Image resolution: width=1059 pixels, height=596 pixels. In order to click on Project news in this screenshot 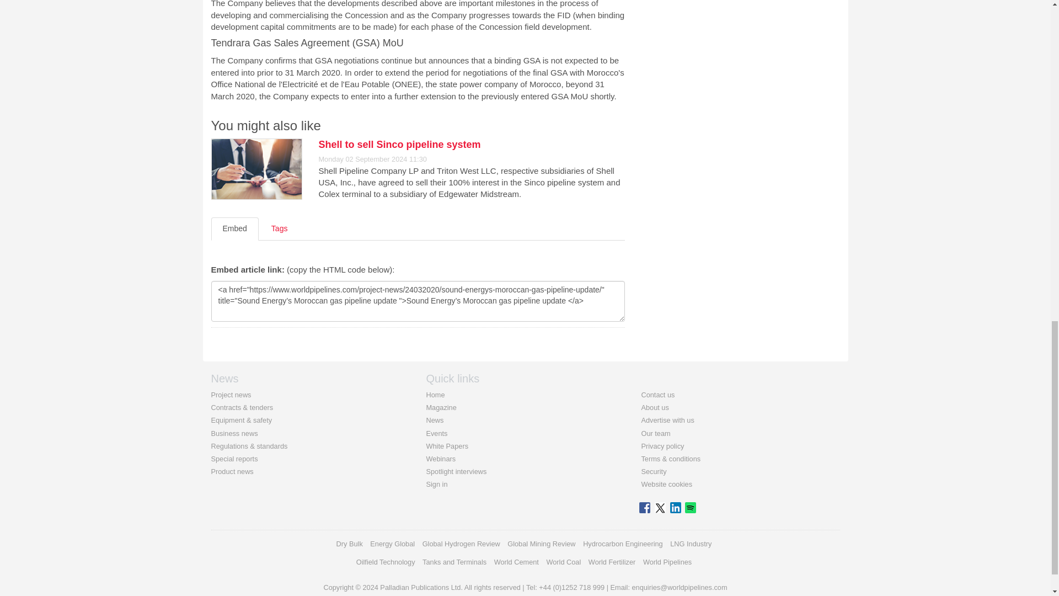, I will do `click(231, 395)`.